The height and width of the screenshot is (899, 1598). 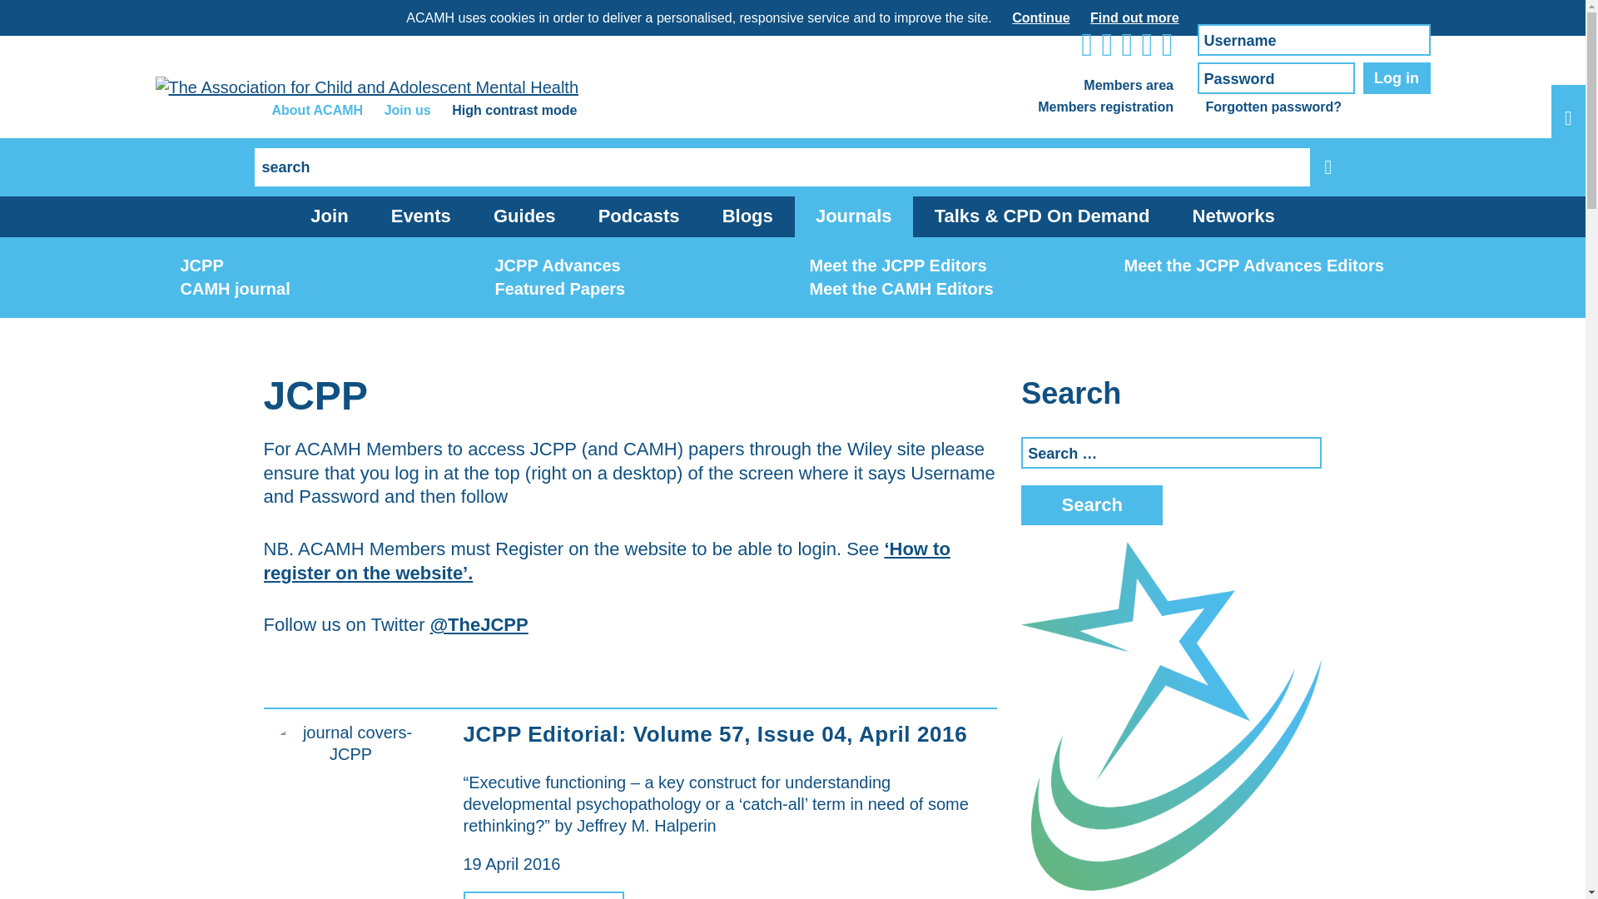 What do you see at coordinates (316, 110) in the screenshot?
I see `About ACAMH` at bounding box center [316, 110].